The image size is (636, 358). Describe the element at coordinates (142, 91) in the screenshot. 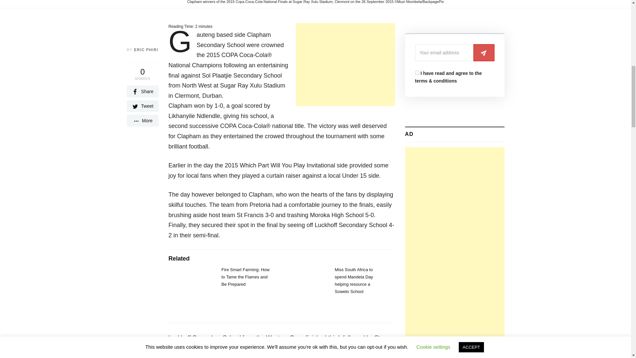

I see `Share on Facebook` at that location.